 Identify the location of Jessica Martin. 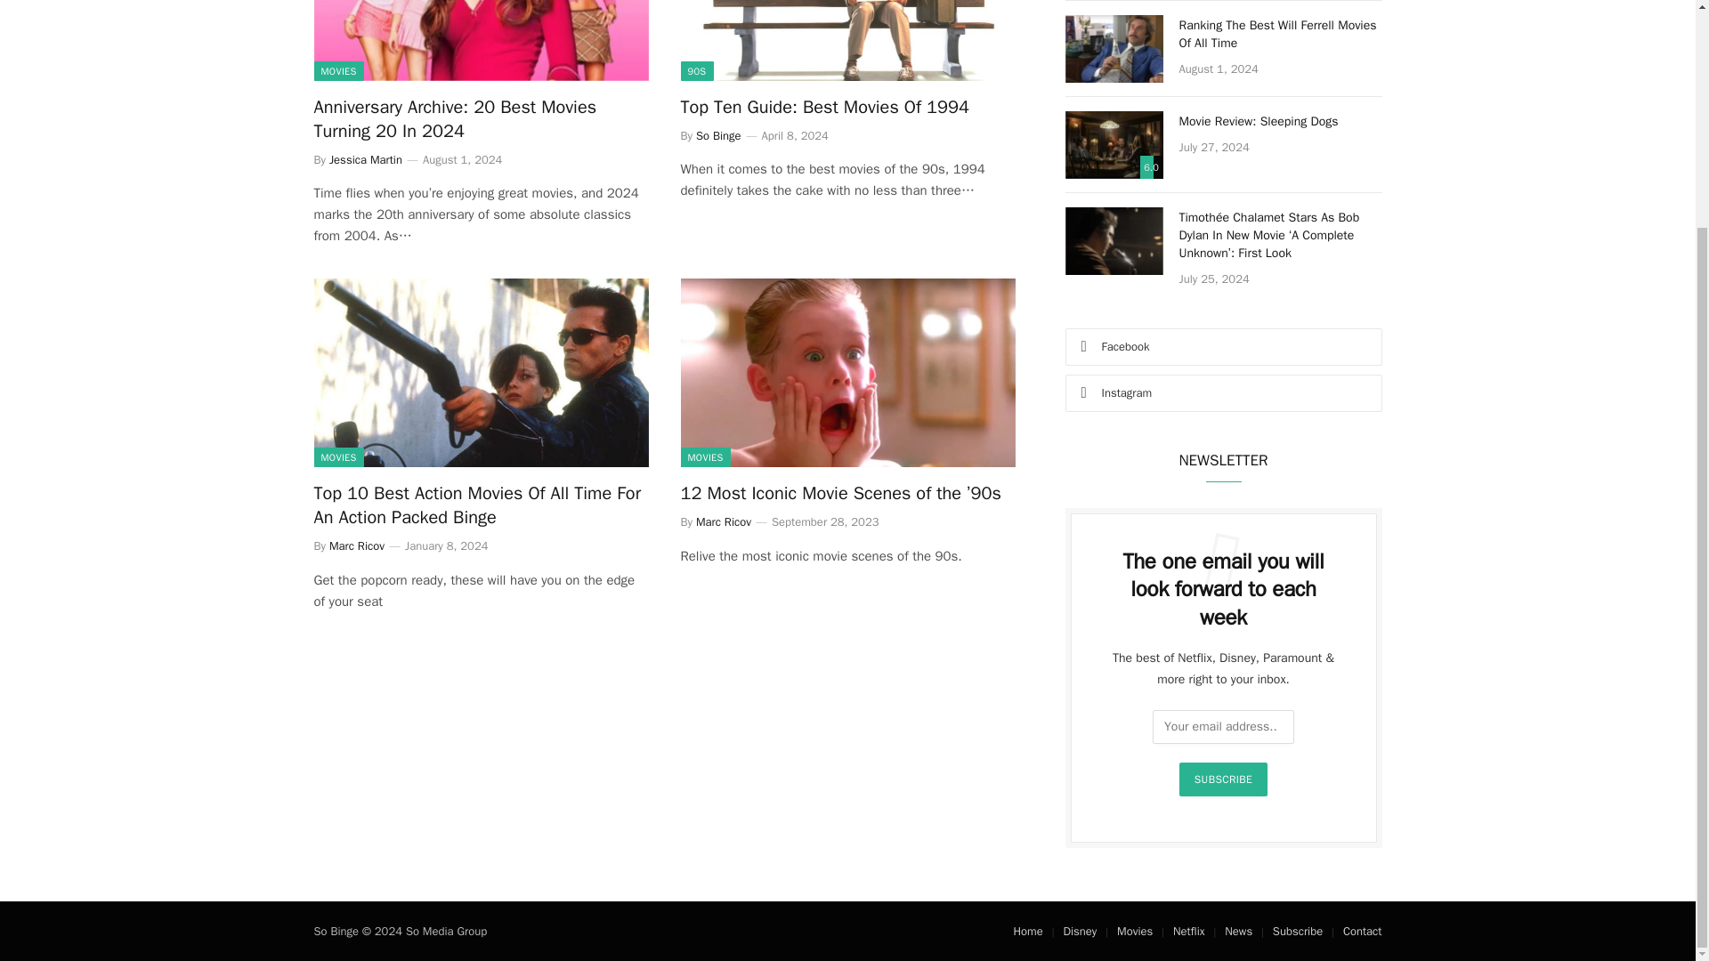
(365, 158).